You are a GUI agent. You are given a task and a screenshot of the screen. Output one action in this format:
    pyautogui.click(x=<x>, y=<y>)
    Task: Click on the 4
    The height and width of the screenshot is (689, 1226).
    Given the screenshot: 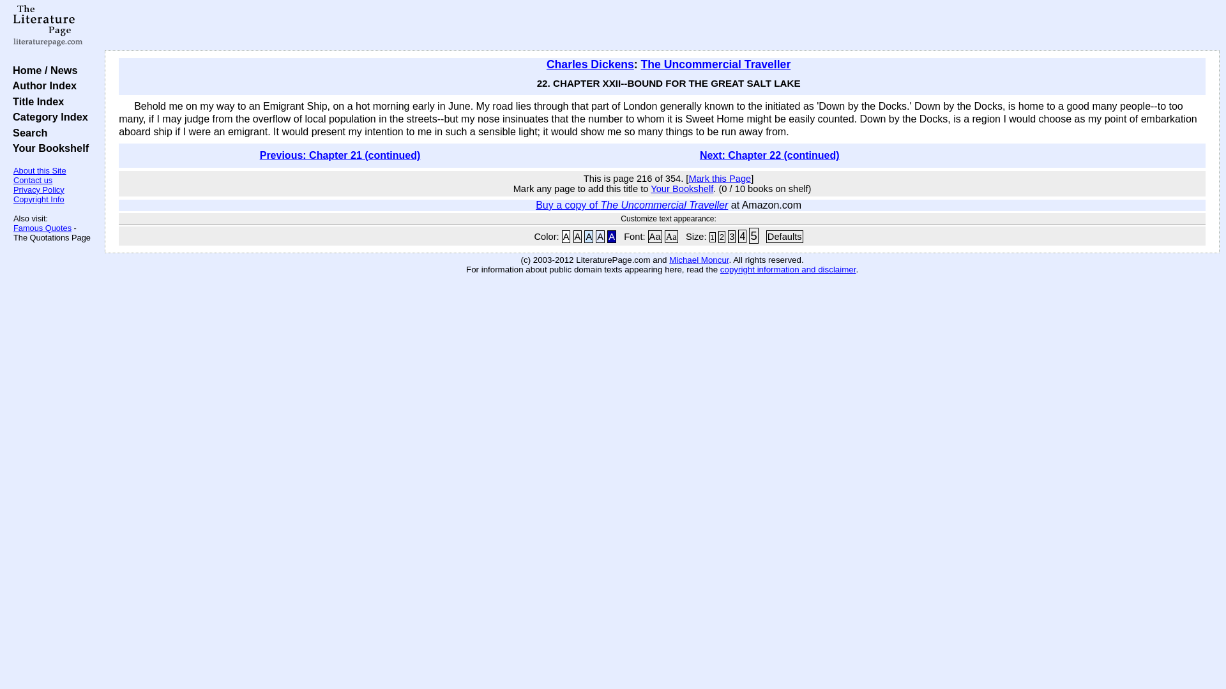 What is the action you would take?
    pyautogui.click(x=742, y=236)
    